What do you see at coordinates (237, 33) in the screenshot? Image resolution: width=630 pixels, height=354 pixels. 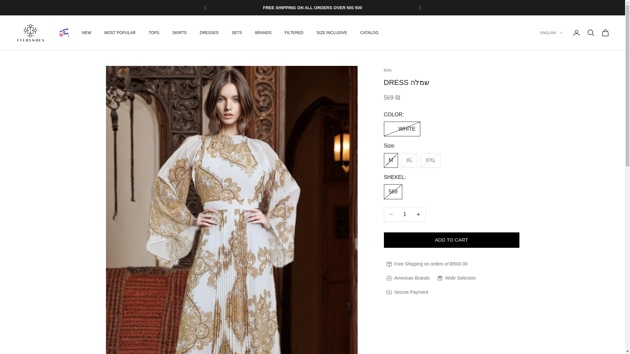 I see `SETS` at bounding box center [237, 33].